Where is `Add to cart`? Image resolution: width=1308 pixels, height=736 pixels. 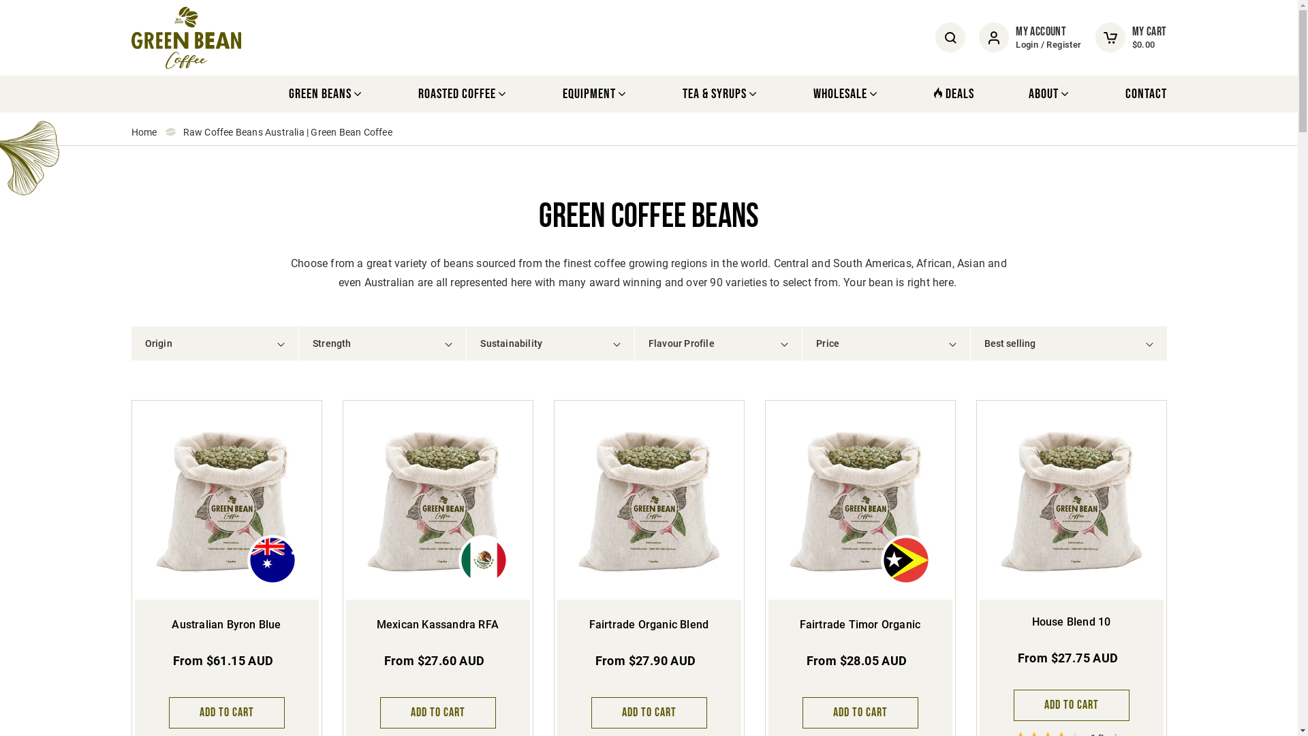
Add to cart is located at coordinates (649, 713).